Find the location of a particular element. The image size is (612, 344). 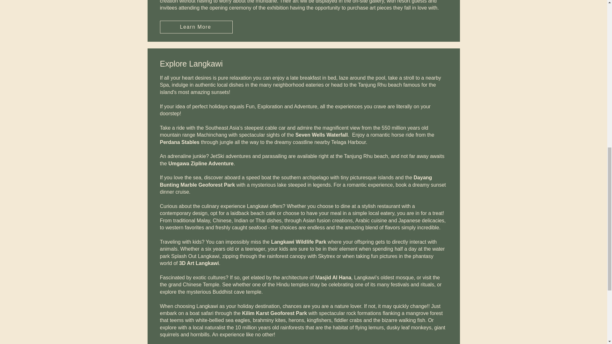

Learn More is located at coordinates (196, 27).